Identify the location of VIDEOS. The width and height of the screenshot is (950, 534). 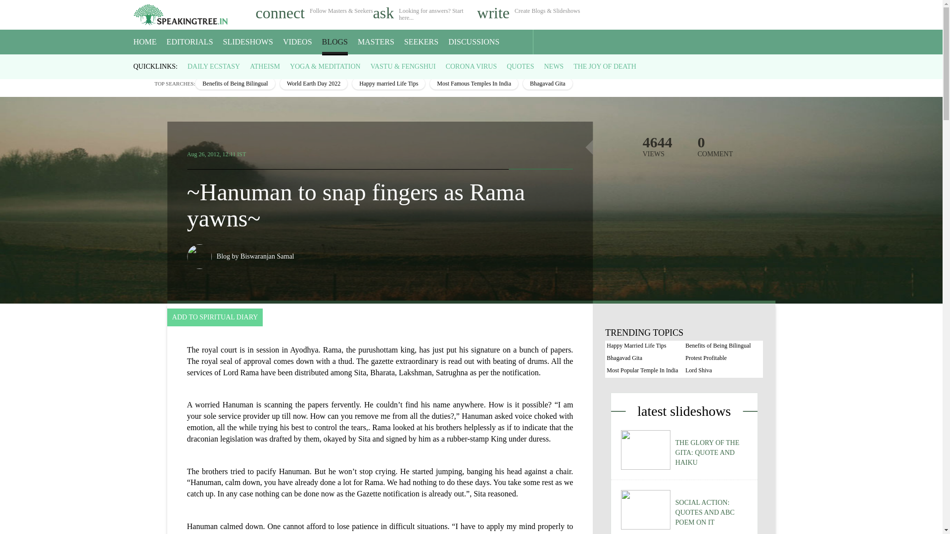
(298, 42).